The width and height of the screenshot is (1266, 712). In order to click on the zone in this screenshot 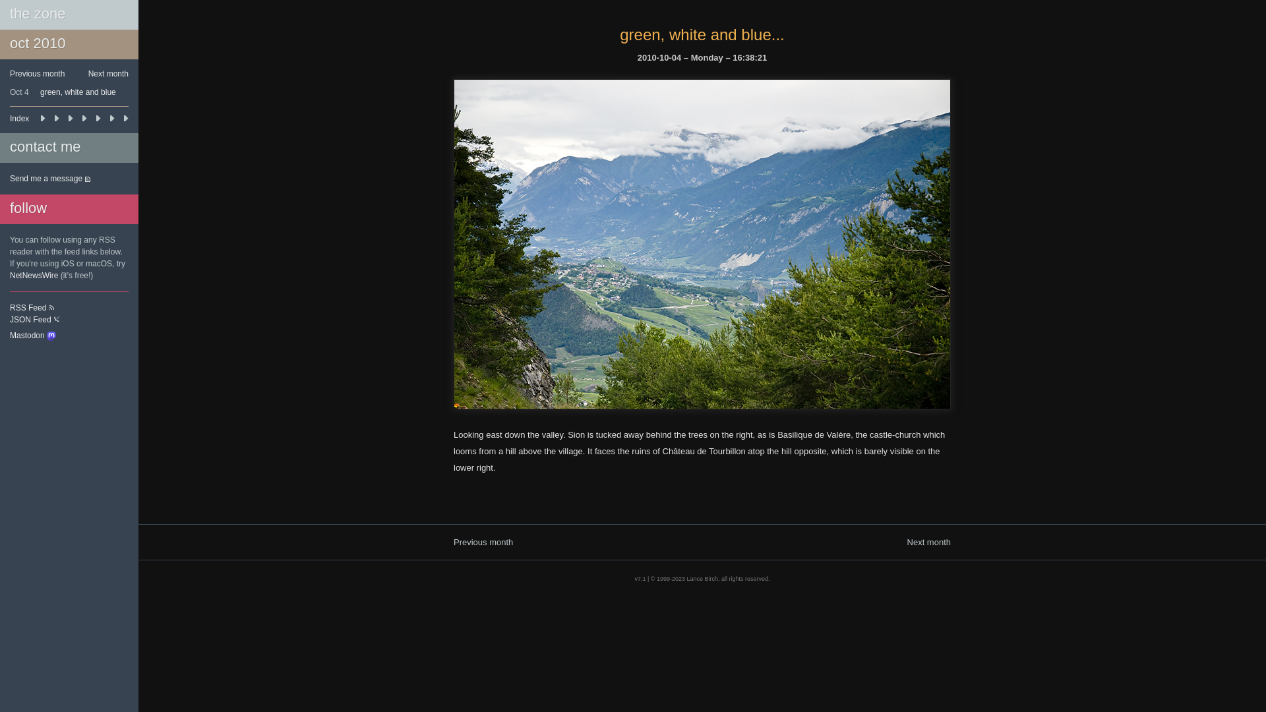, I will do `click(38, 13)`.